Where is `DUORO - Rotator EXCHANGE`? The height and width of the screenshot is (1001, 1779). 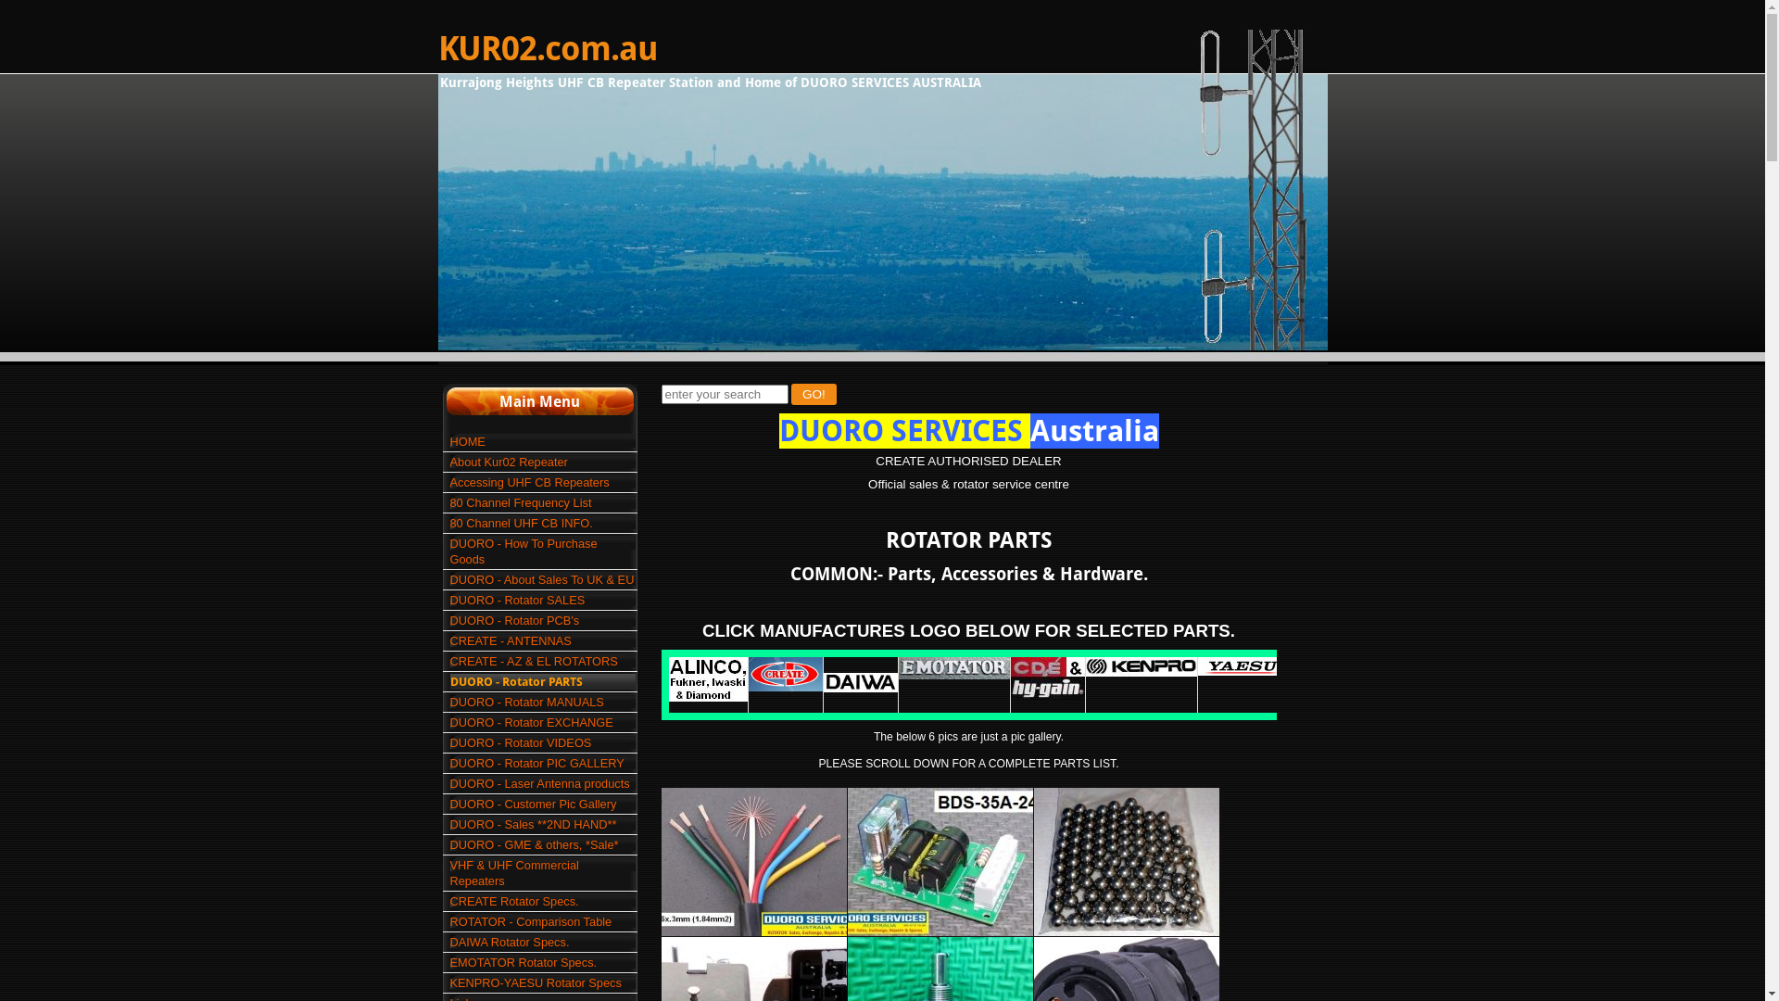 DUORO - Rotator EXCHANGE is located at coordinates (543, 723).